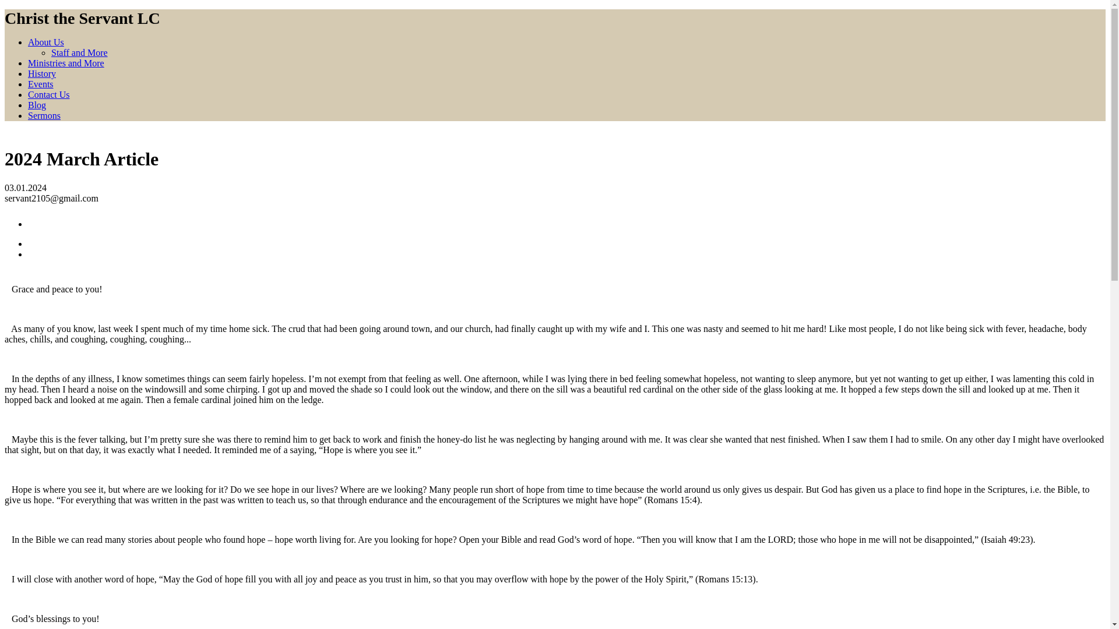  I want to click on Ministries and More, so click(66, 63).